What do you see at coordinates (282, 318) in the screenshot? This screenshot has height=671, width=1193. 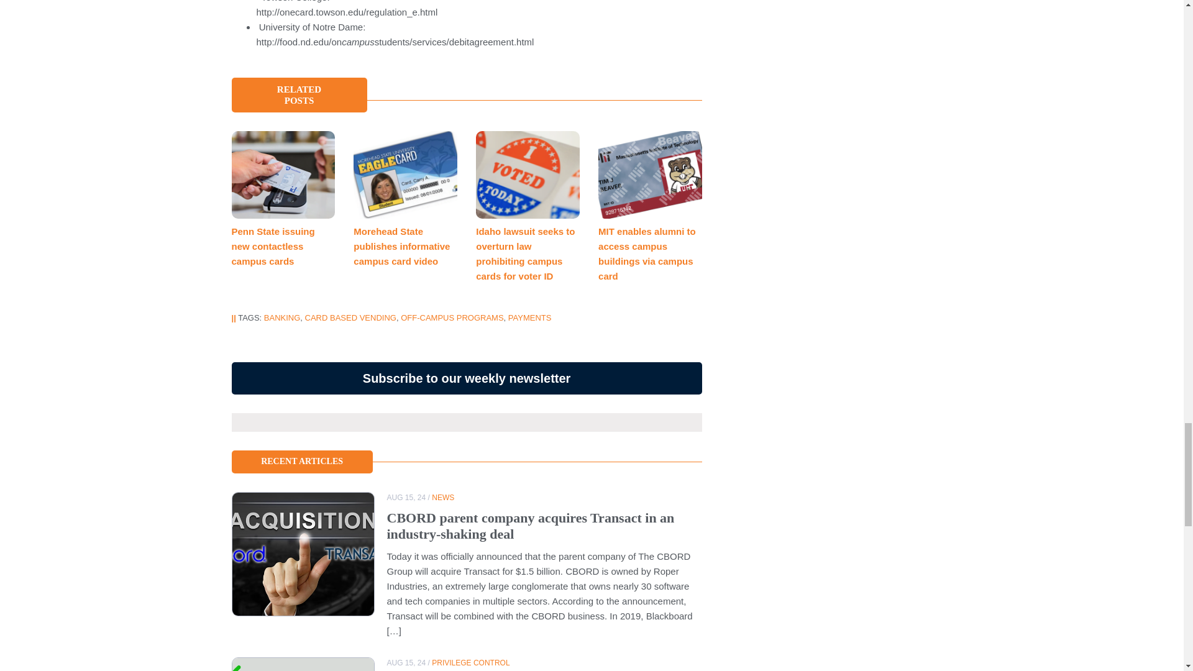 I see `BANKING` at bounding box center [282, 318].